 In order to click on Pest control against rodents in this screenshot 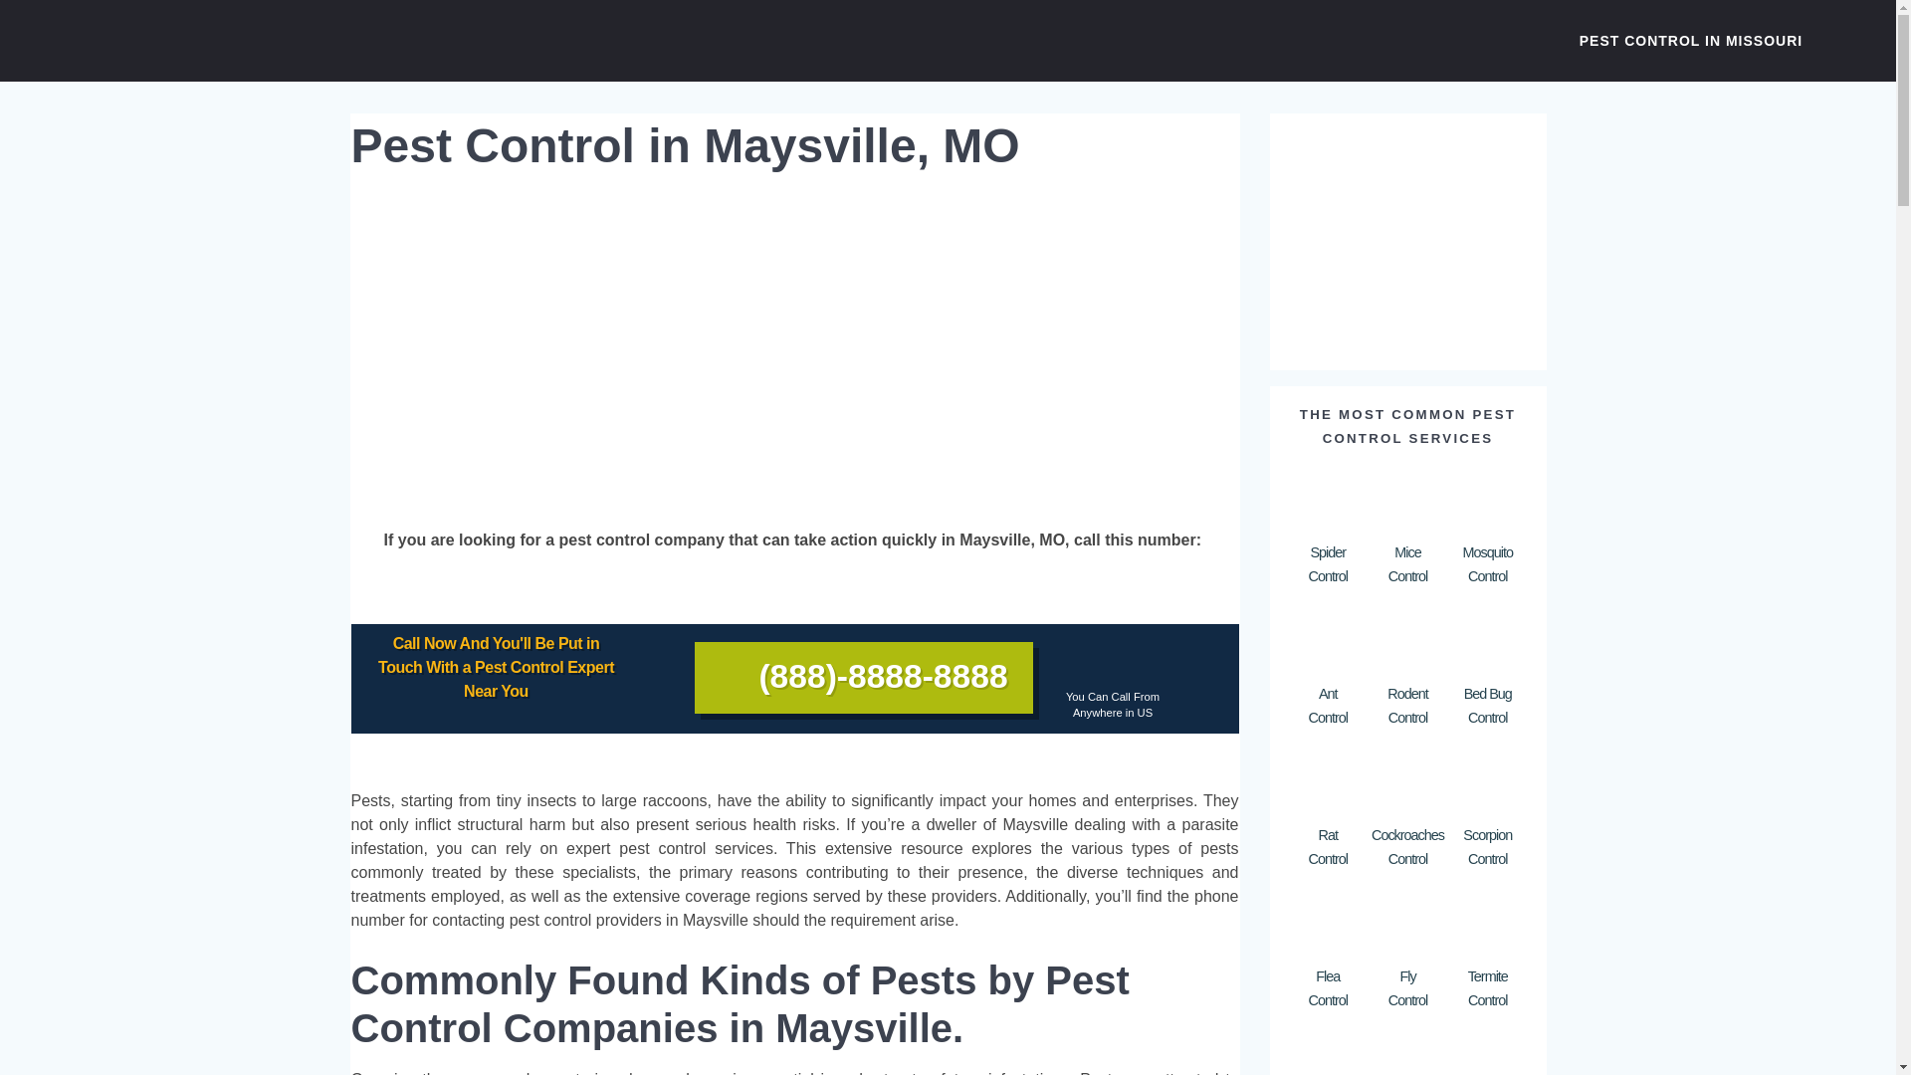, I will do `click(1407, 641)`.